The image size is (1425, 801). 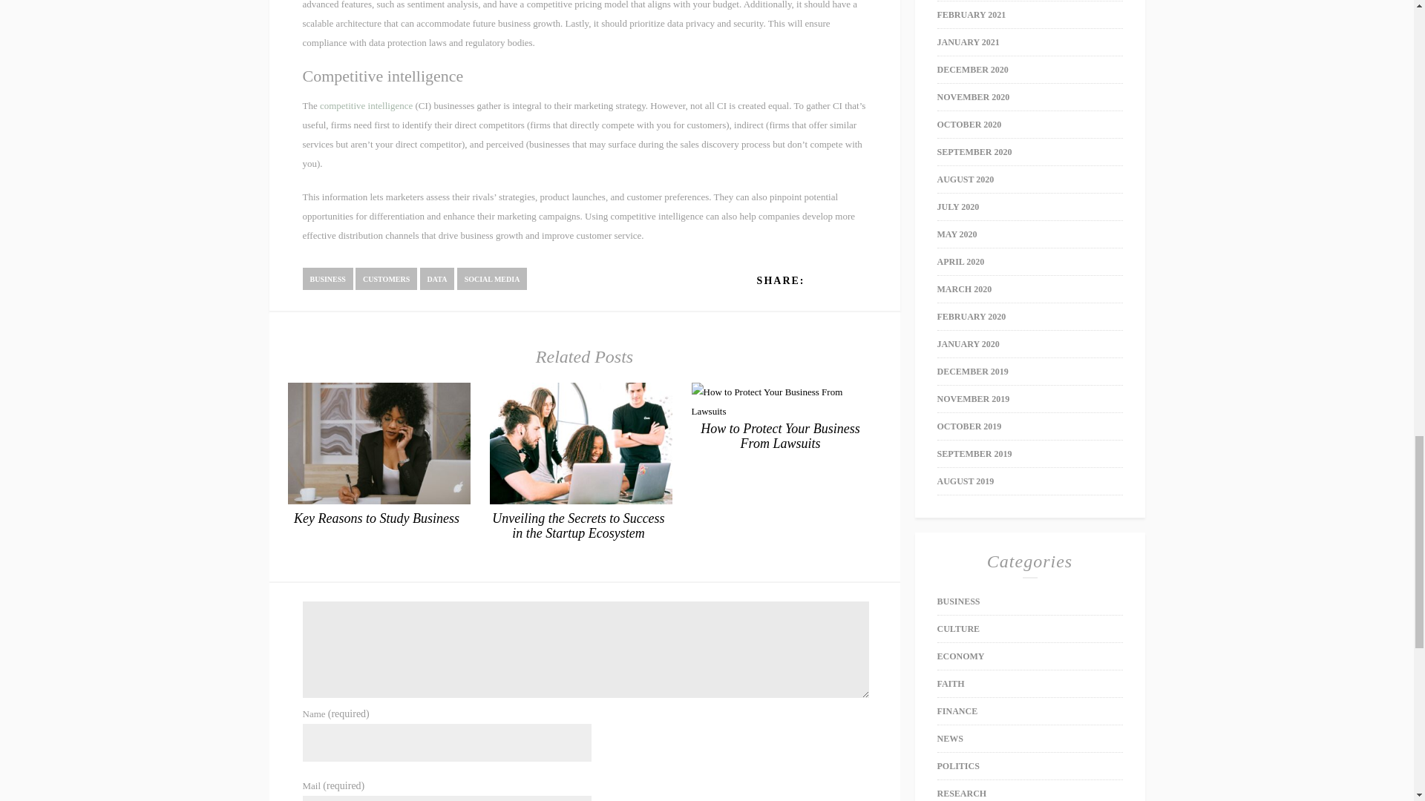 What do you see at coordinates (376, 518) in the screenshot?
I see `Key Reasons to Study Business` at bounding box center [376, 518].